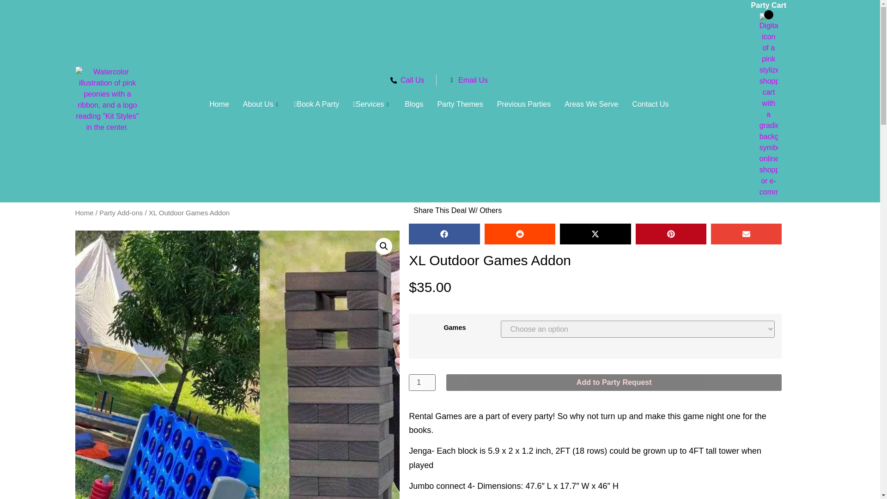 This screenshot has height=499, width=887. What do you see at coordinates (422, 383) in the screenshot?
I see `1` at bounding box center [422, 383].